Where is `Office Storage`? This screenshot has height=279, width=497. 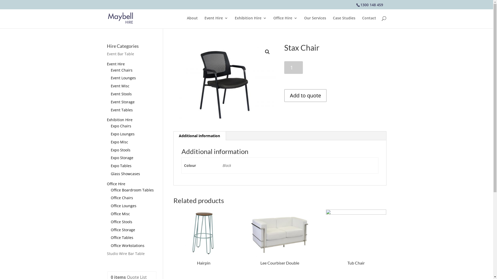
Office Storage is located at coordinates (123, 230).